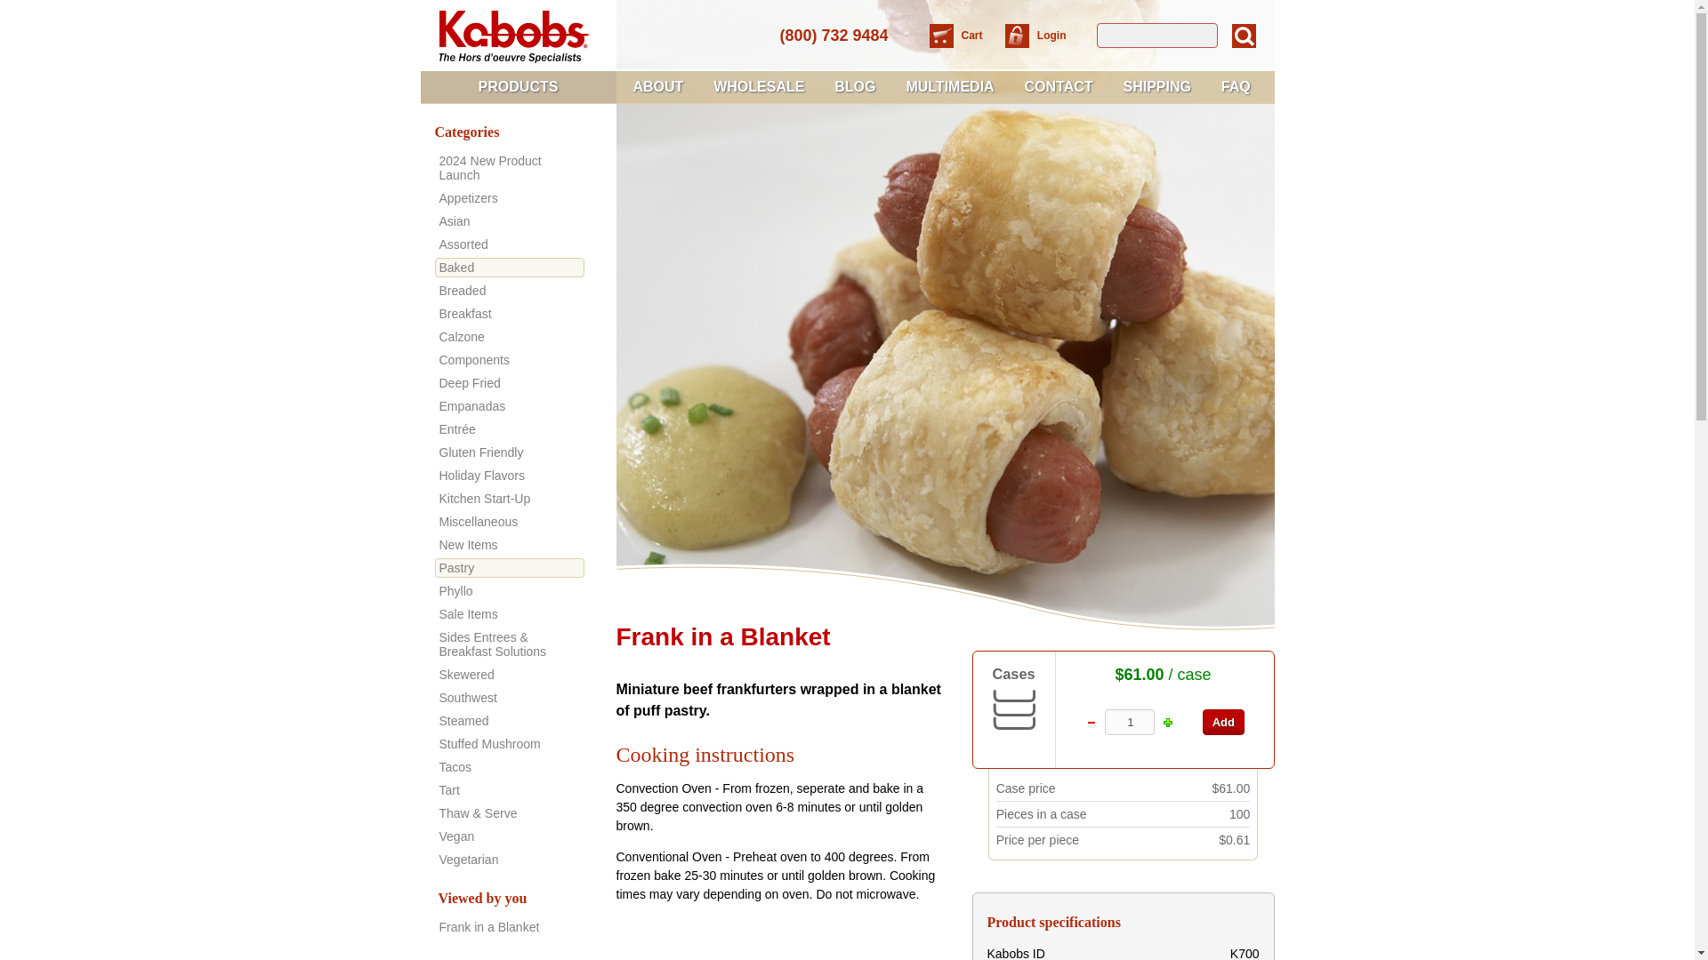 The height and width of the screenshot is (960, 1708). I want to click on Add cases to shopping cart, so click(1223, 722).